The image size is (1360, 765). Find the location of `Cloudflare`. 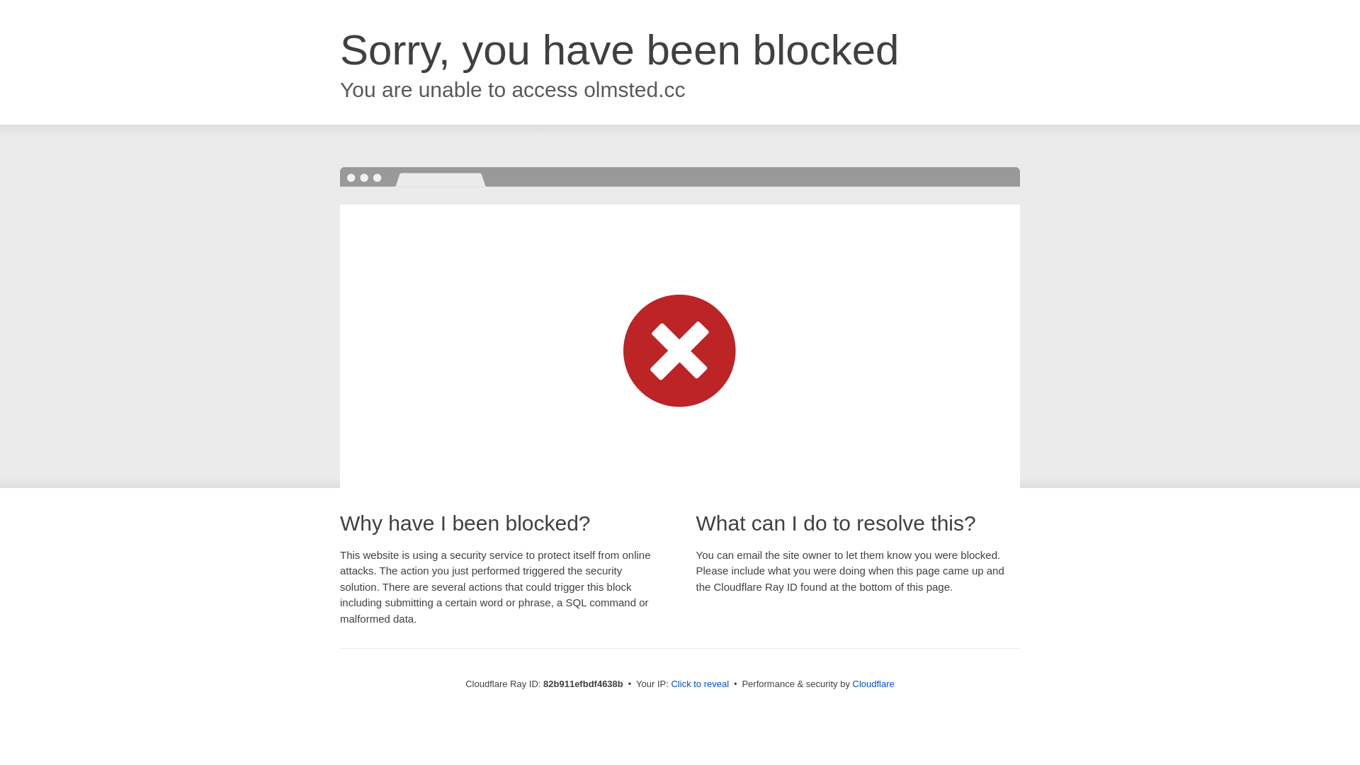

Cloudflare is located at coordinates (874, 684).